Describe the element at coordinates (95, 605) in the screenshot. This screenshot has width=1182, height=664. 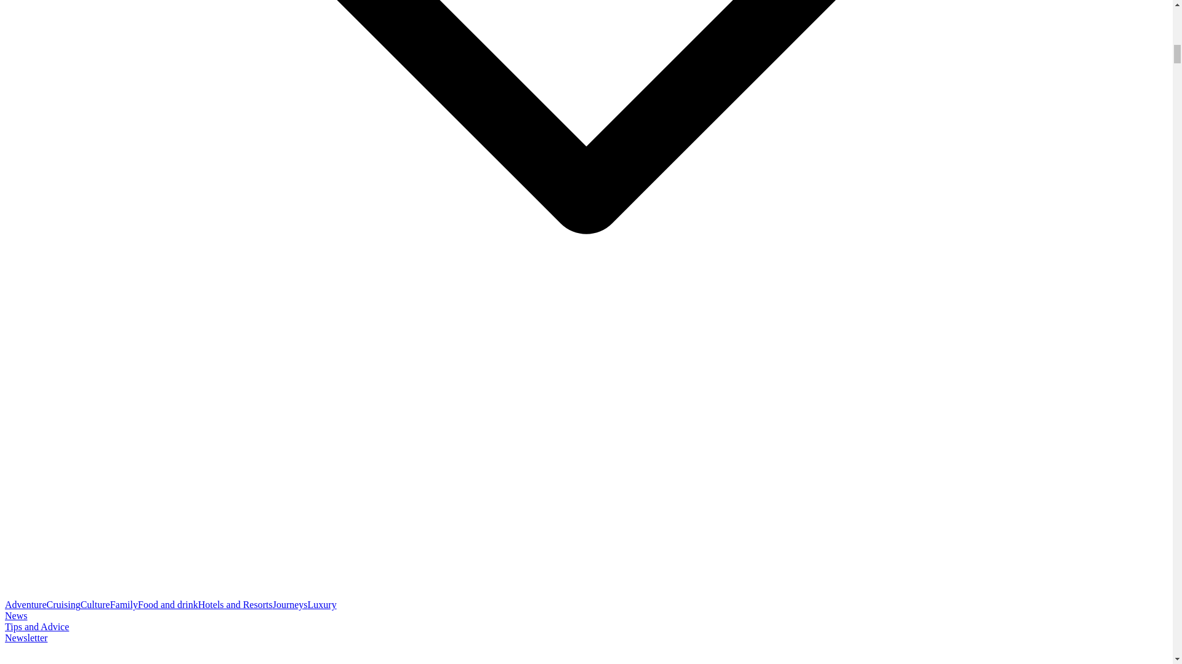
I see `Culture` at that location.